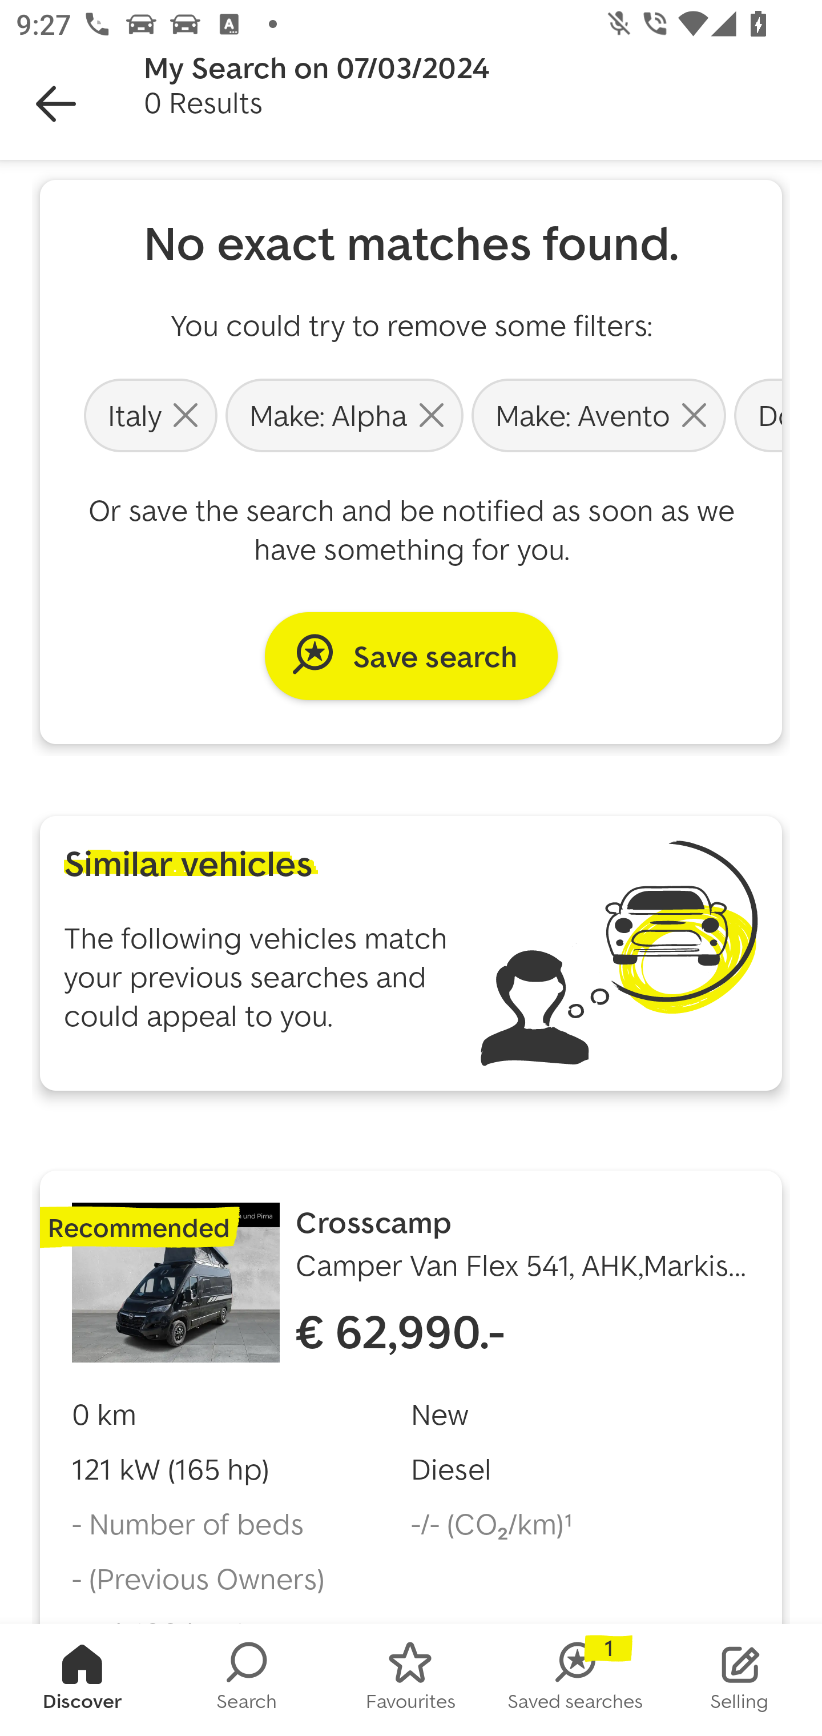  I want to click on FAVORITES Favourites, so click(411, 1680).